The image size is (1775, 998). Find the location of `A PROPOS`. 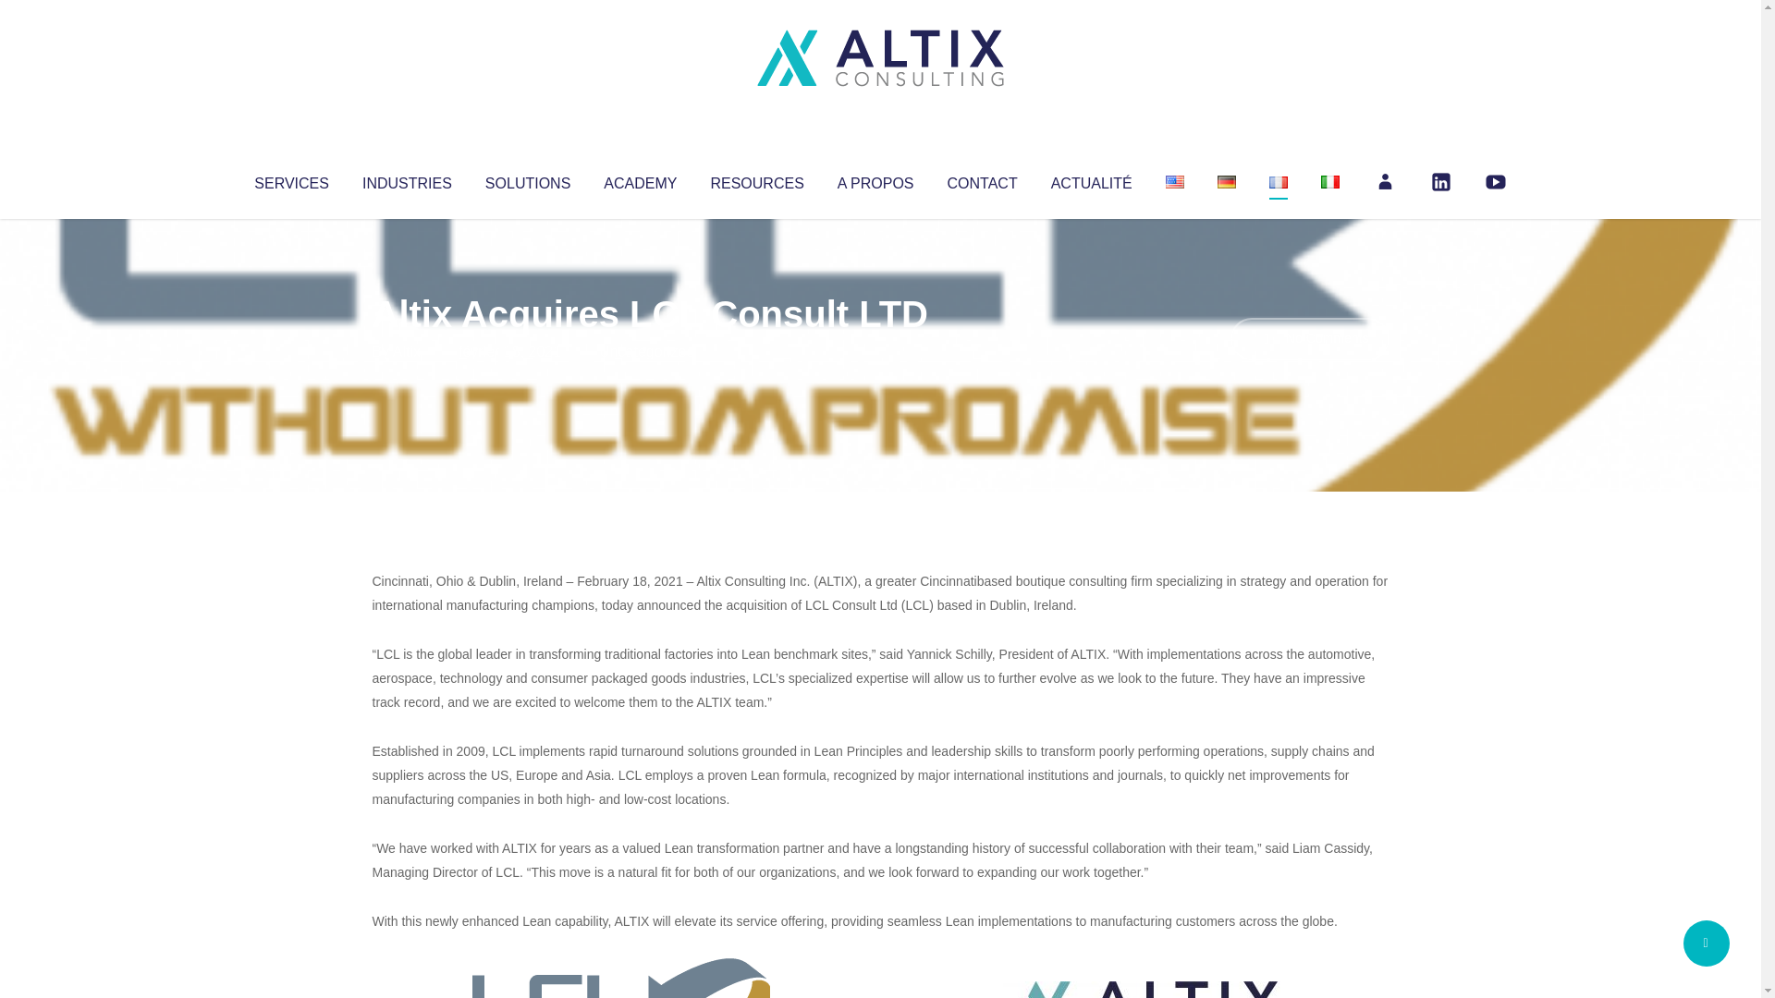

A PROPOS is located at coordinates (875, 179).